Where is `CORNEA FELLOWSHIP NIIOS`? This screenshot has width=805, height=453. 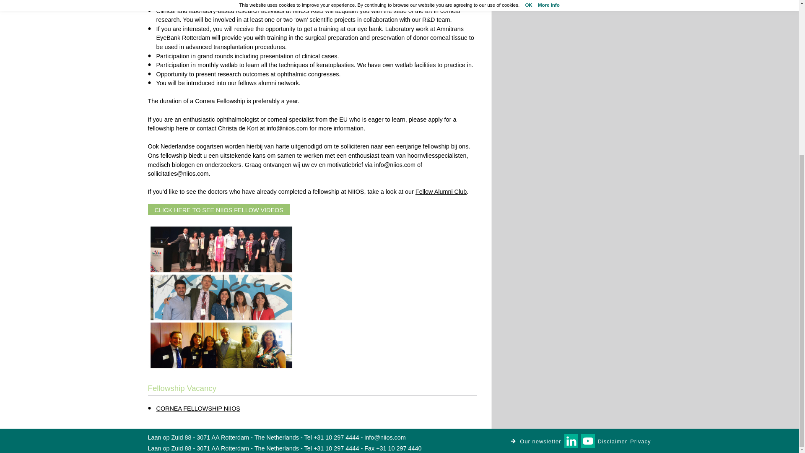
CORNEA FELLOWSHIP NIIOS is located at coordinates (198, 408).